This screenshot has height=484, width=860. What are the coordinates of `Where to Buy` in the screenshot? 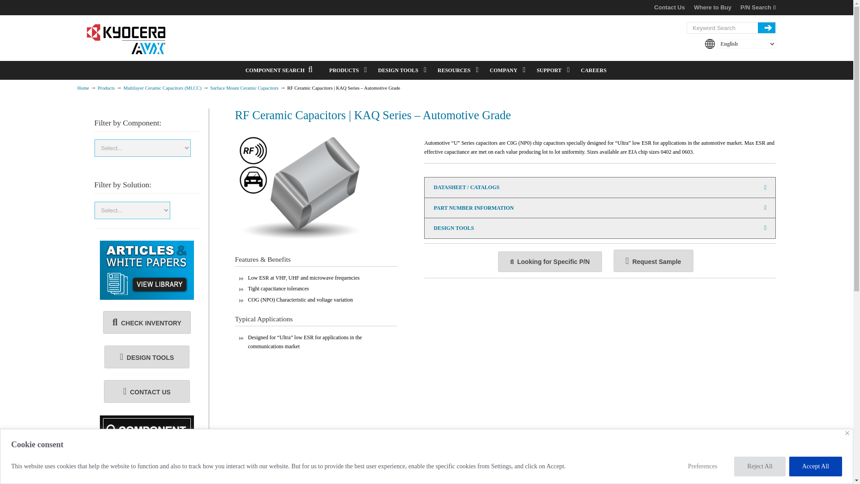 It's located at (713, 7).